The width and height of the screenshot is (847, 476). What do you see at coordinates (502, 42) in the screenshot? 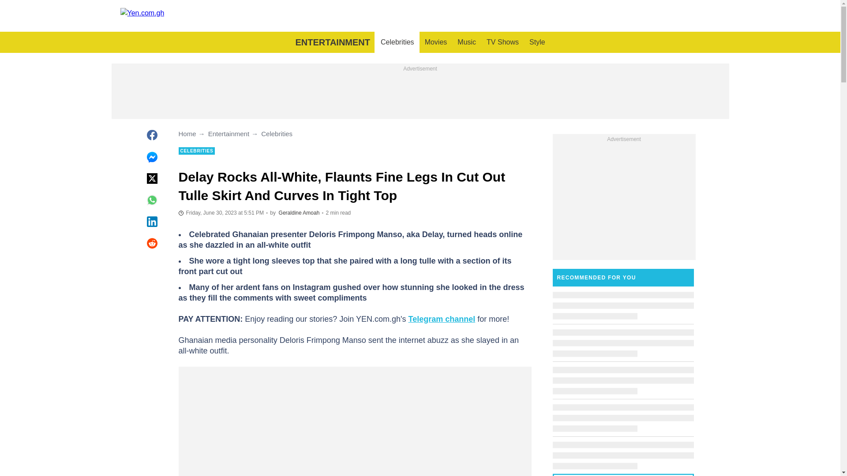
I see `TV Shows` at bounding box center [502, 42].